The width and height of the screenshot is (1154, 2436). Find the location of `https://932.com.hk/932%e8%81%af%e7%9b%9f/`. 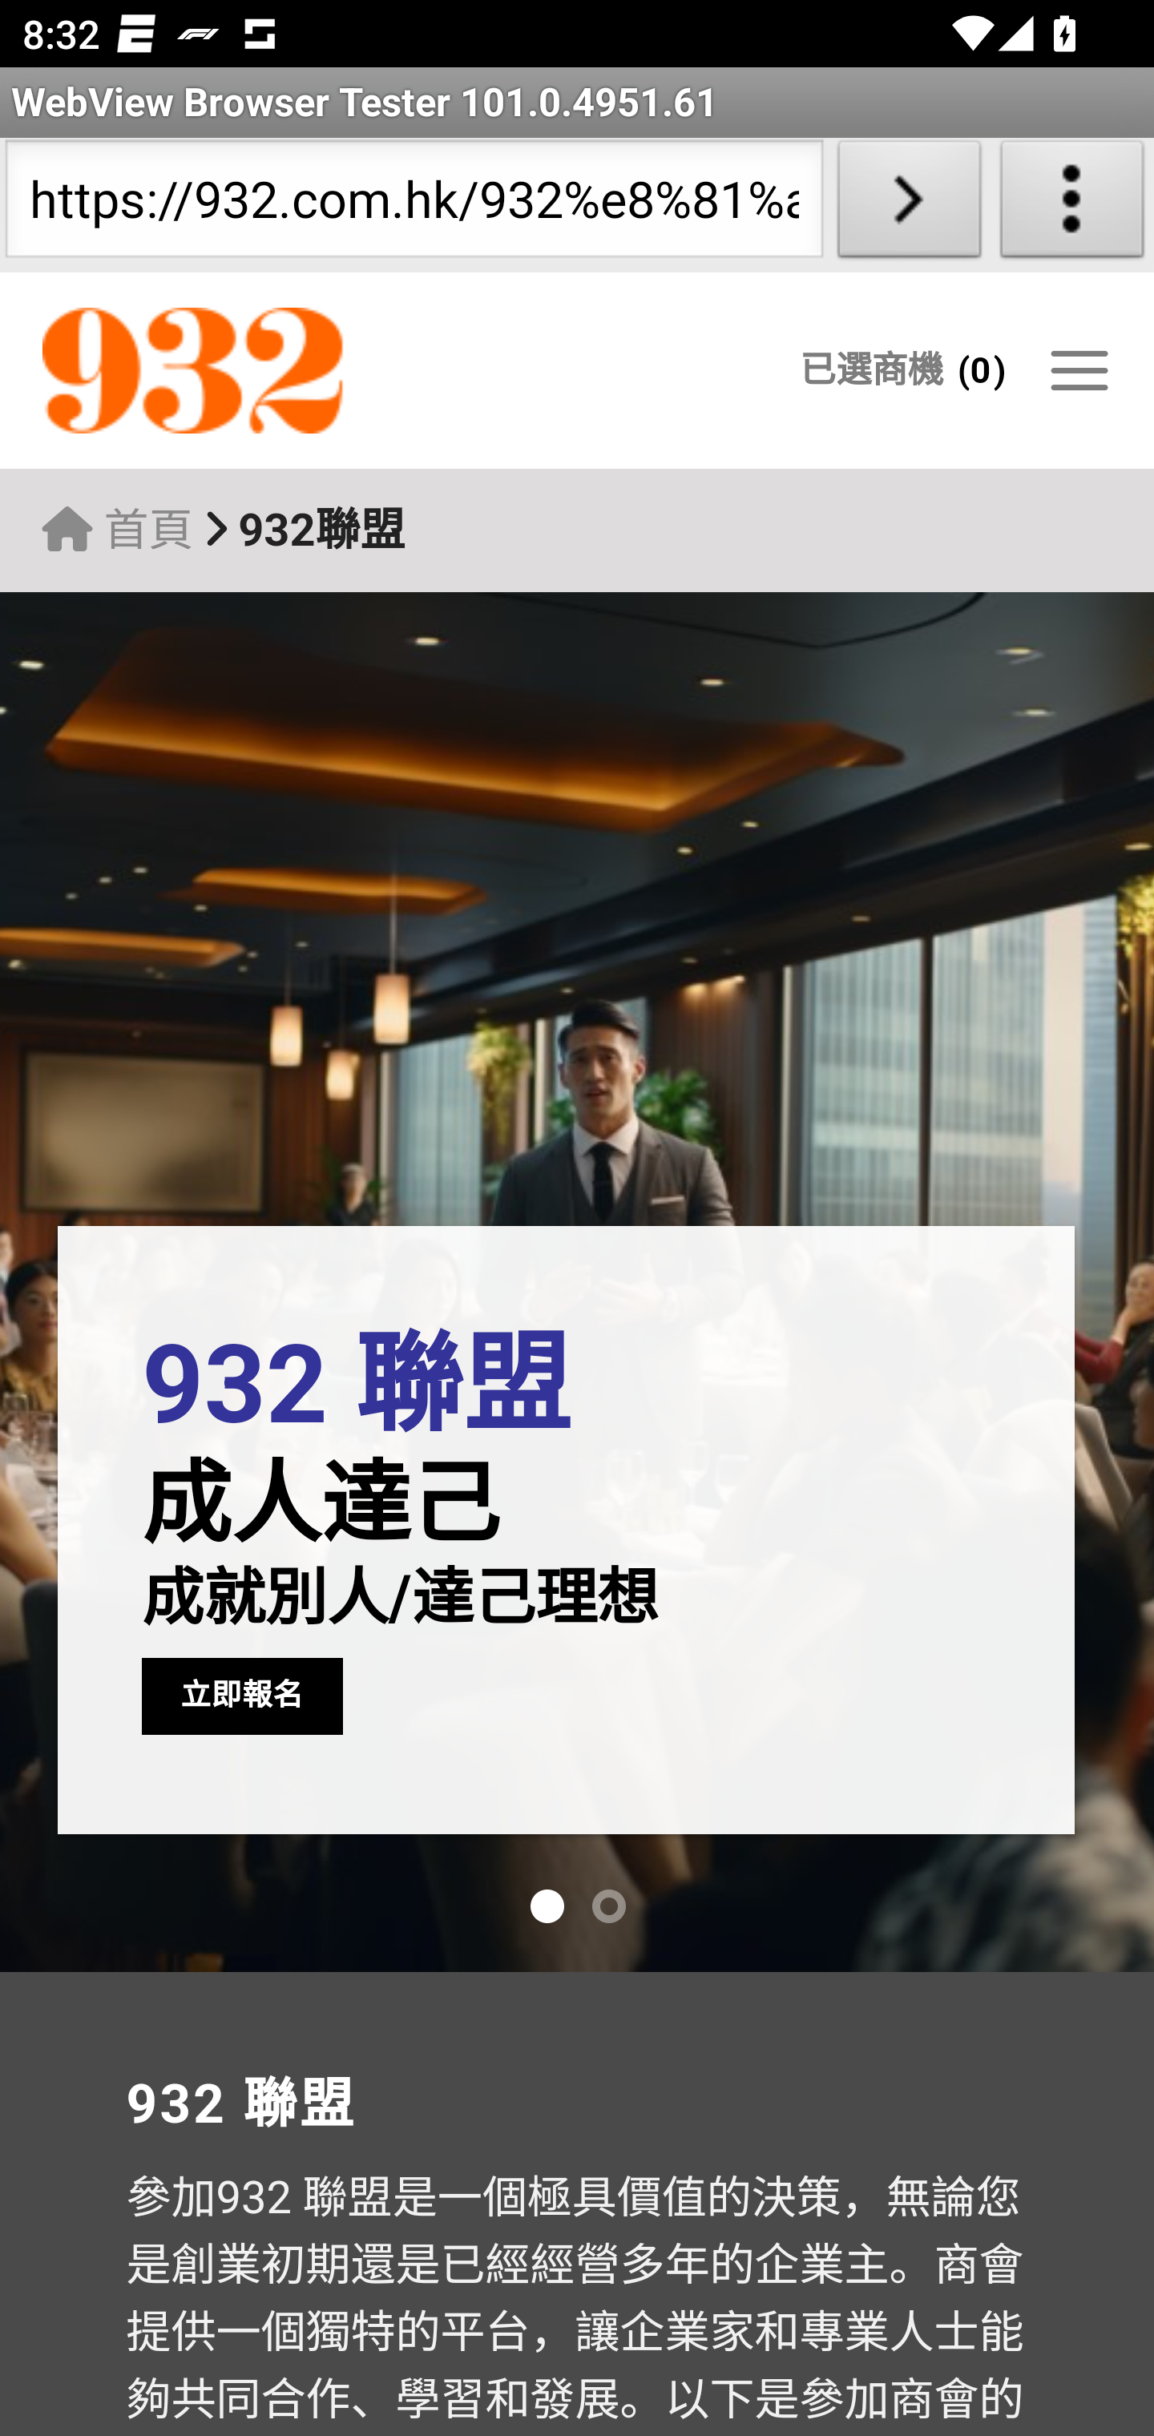

https://932.com.hk/932%e8%81%af%e7%9b%9f/ is located at coordinates (414, 205).